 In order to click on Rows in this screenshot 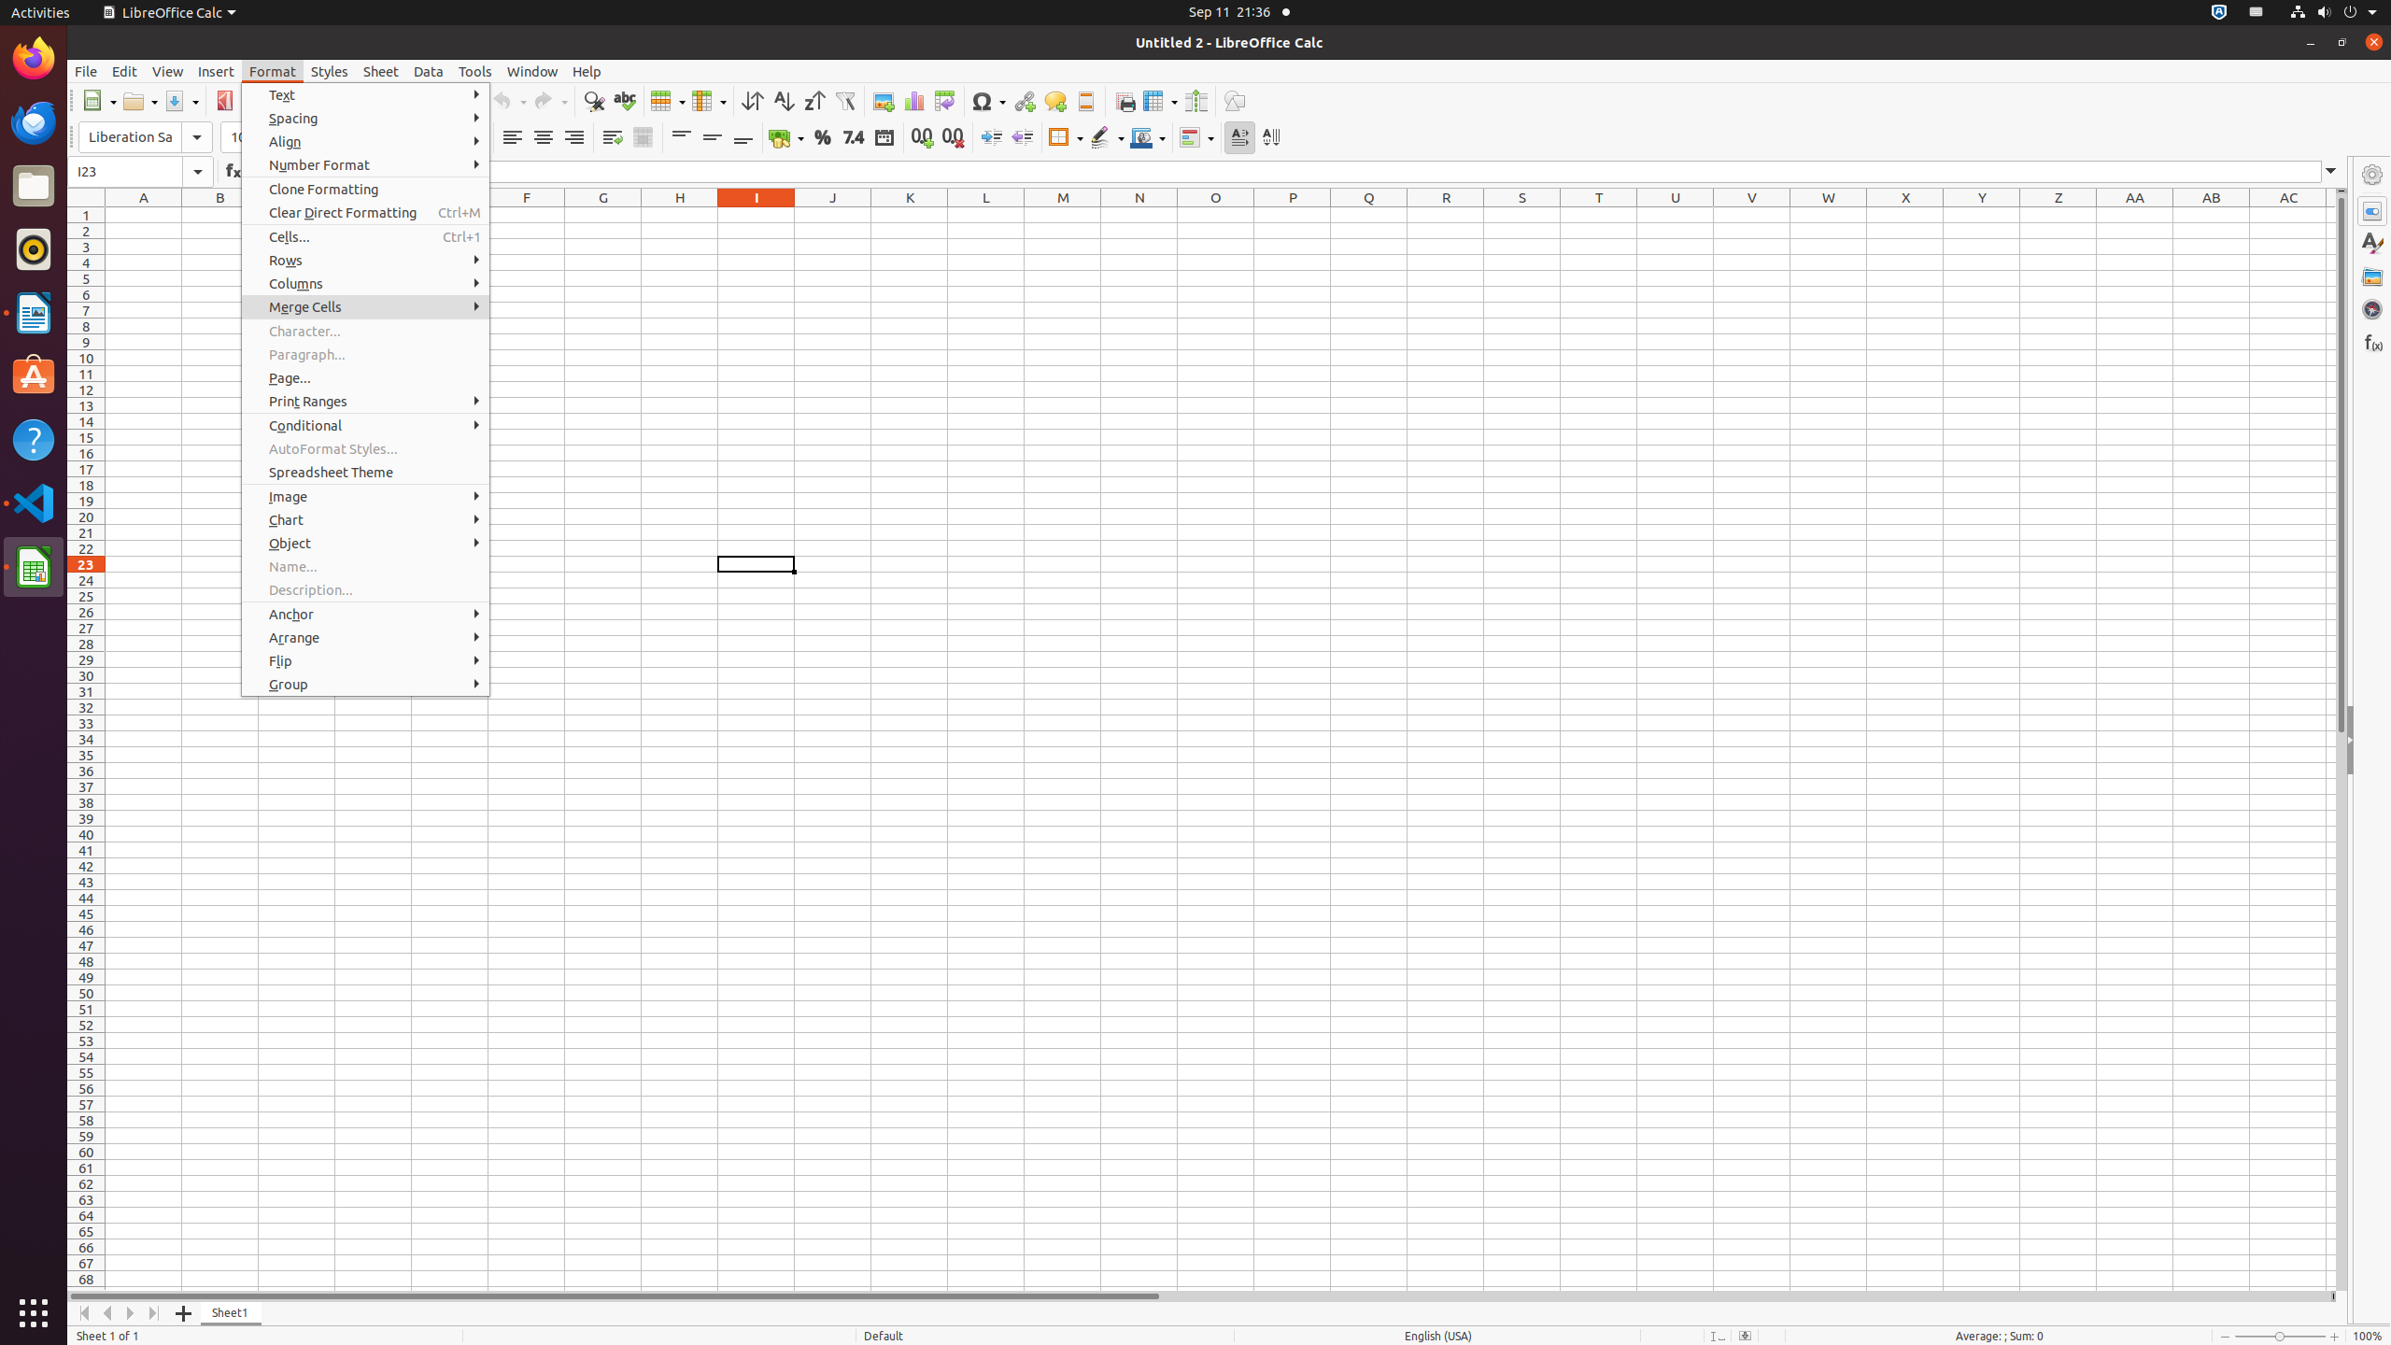, I will do `click(366, 260)`.